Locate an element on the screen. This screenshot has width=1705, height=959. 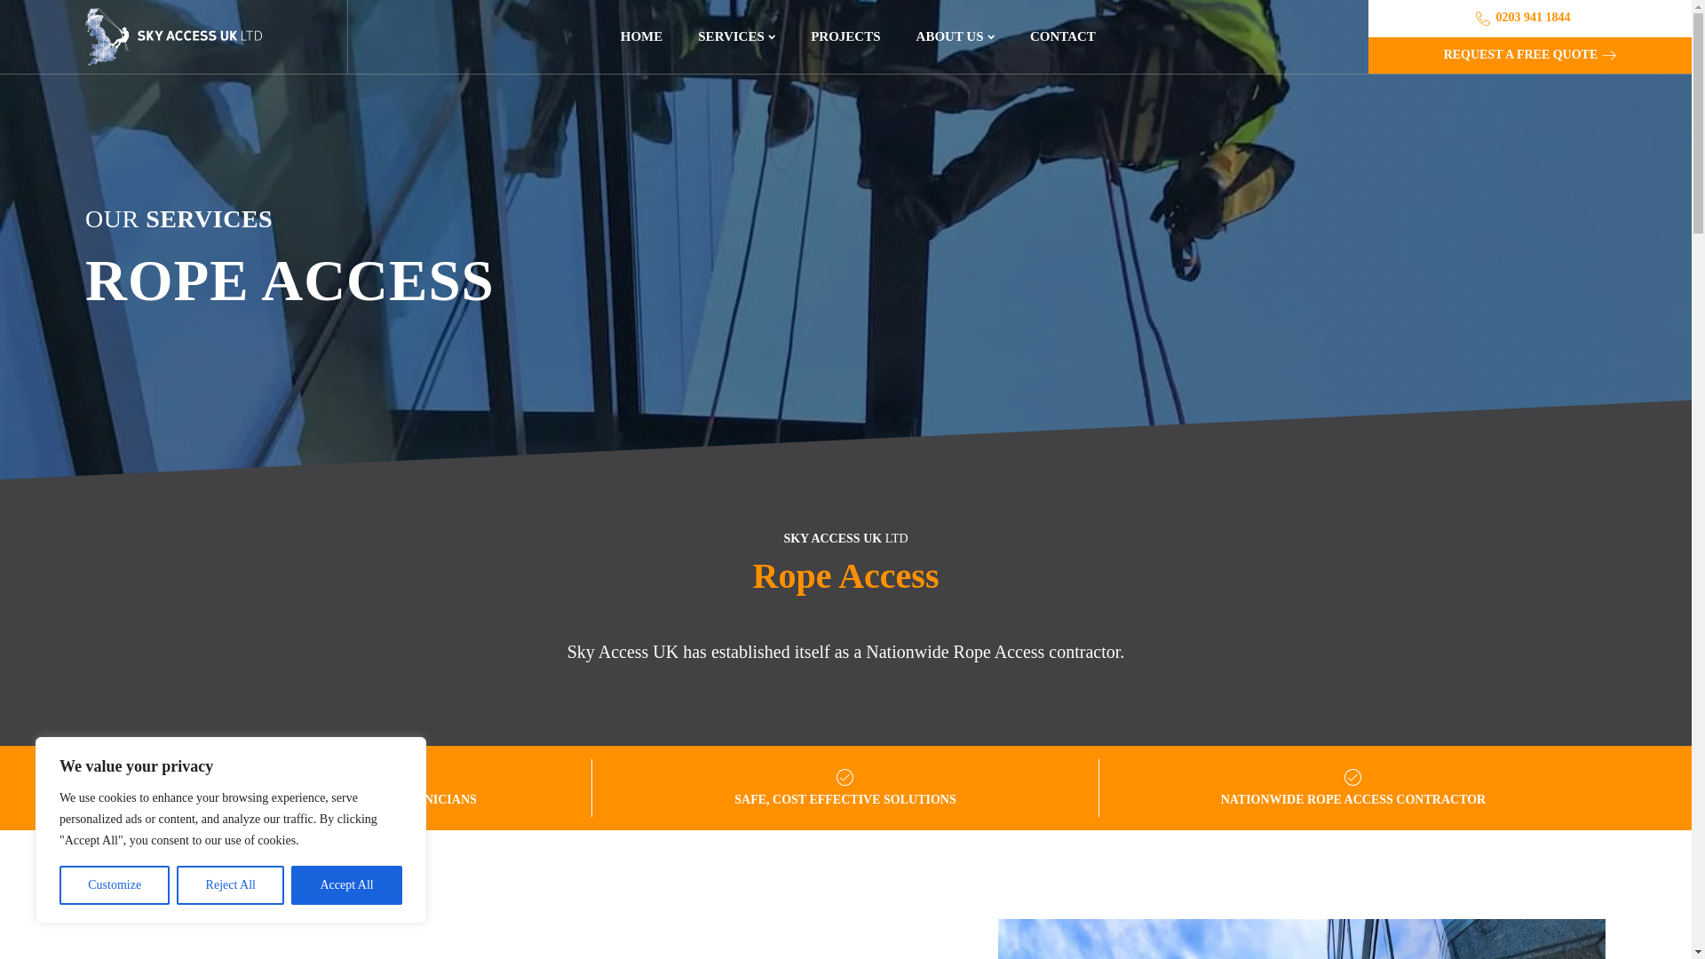
PROJECTS is located at coordinates (845, 37).